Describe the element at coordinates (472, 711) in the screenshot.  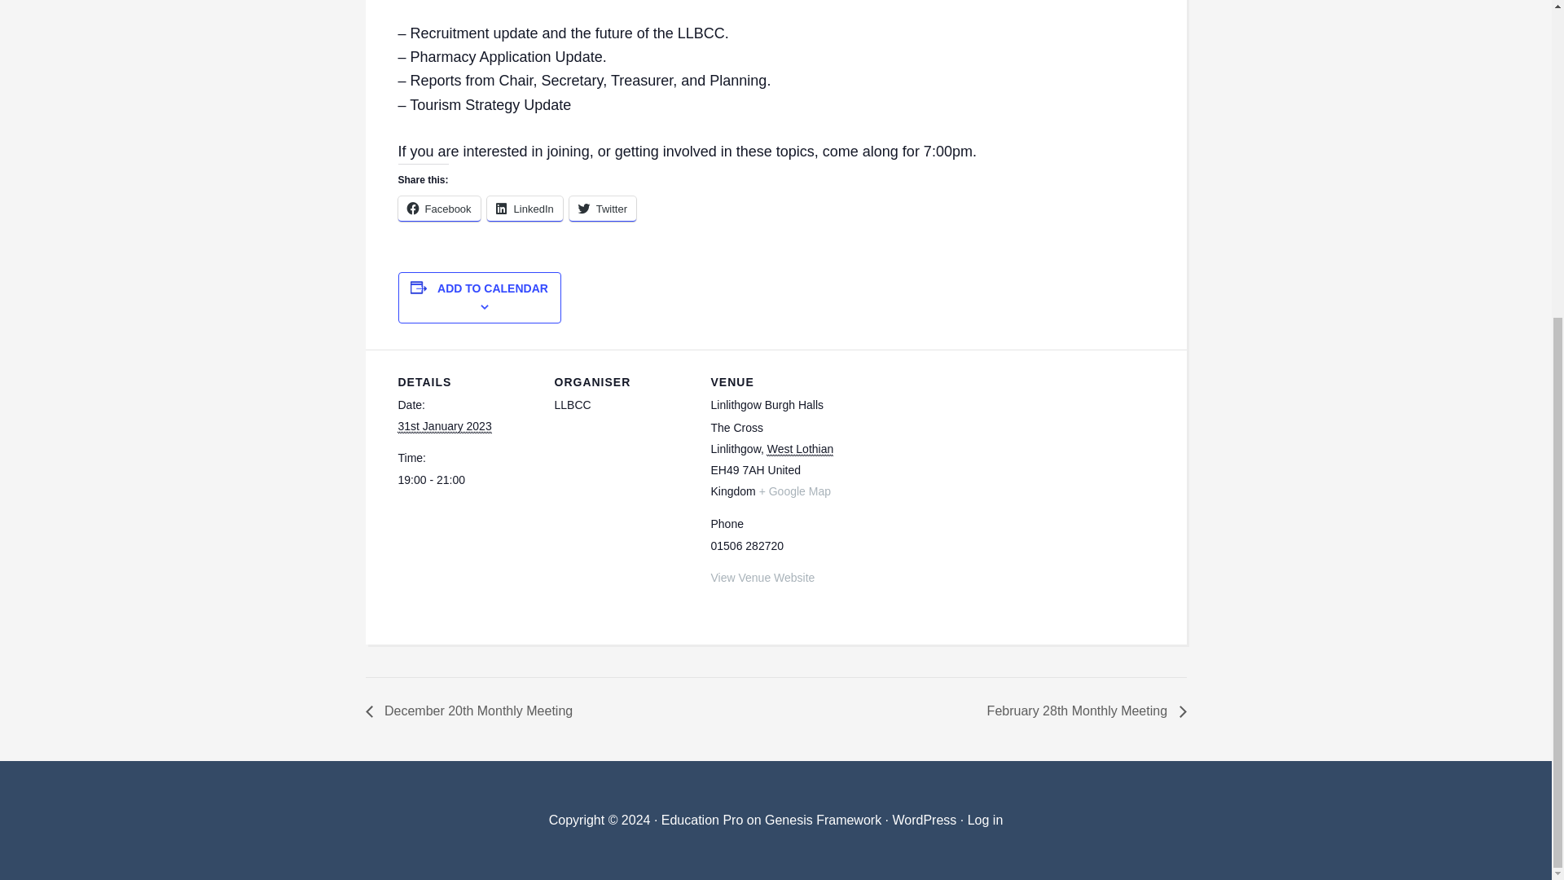
I see `December 20th Monthly Meeting` at that location.